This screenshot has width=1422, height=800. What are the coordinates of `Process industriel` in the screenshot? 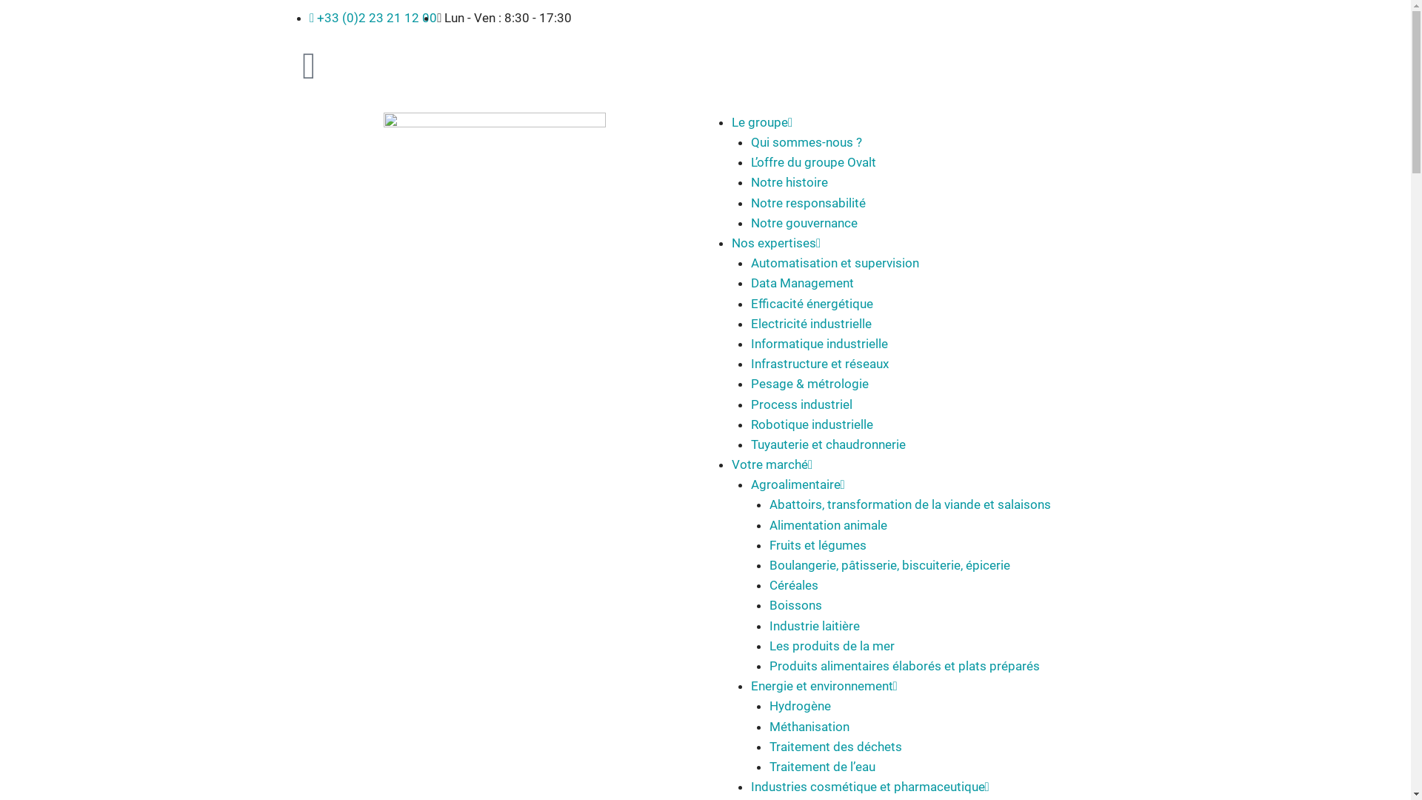 It's located at (801, 404).